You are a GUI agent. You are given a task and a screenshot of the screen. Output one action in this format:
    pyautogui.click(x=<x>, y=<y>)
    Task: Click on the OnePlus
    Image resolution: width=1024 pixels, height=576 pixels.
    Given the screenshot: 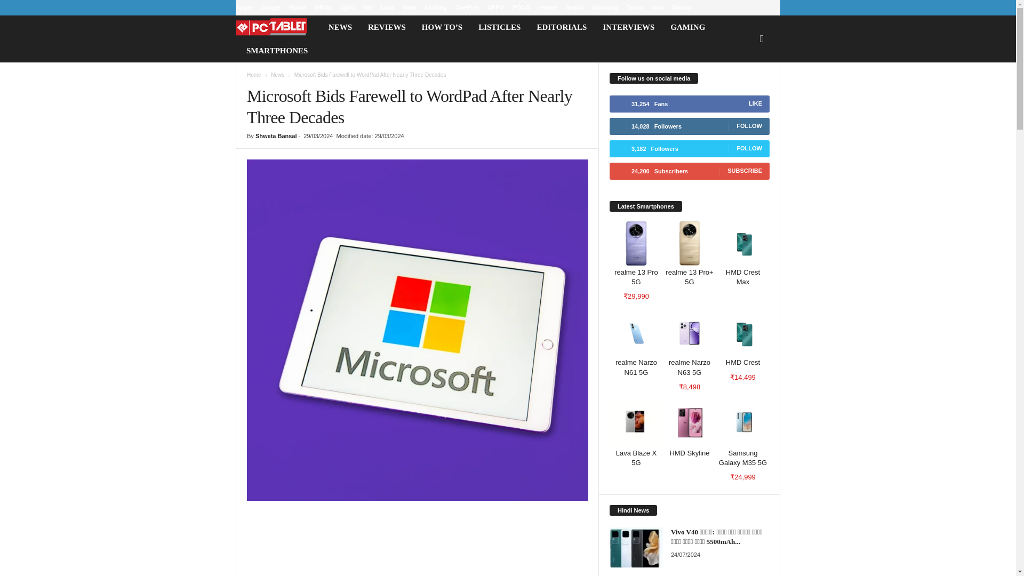 What is the action you would take?
    pyautogui.click(x=467, y=7)
    